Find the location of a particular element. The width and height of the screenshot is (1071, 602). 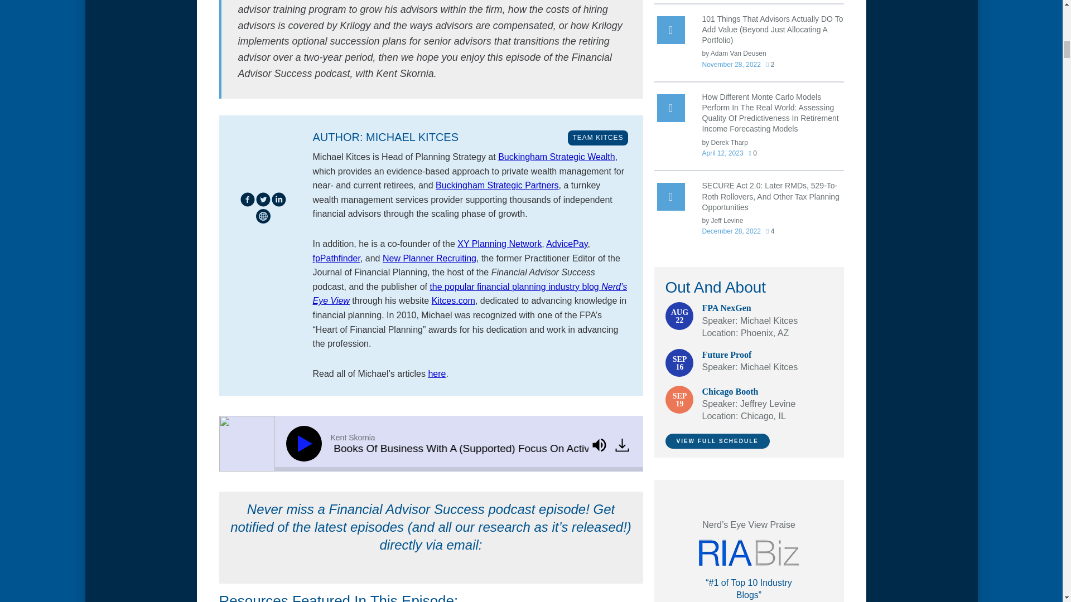

Download is located at coordinates (622, 445).